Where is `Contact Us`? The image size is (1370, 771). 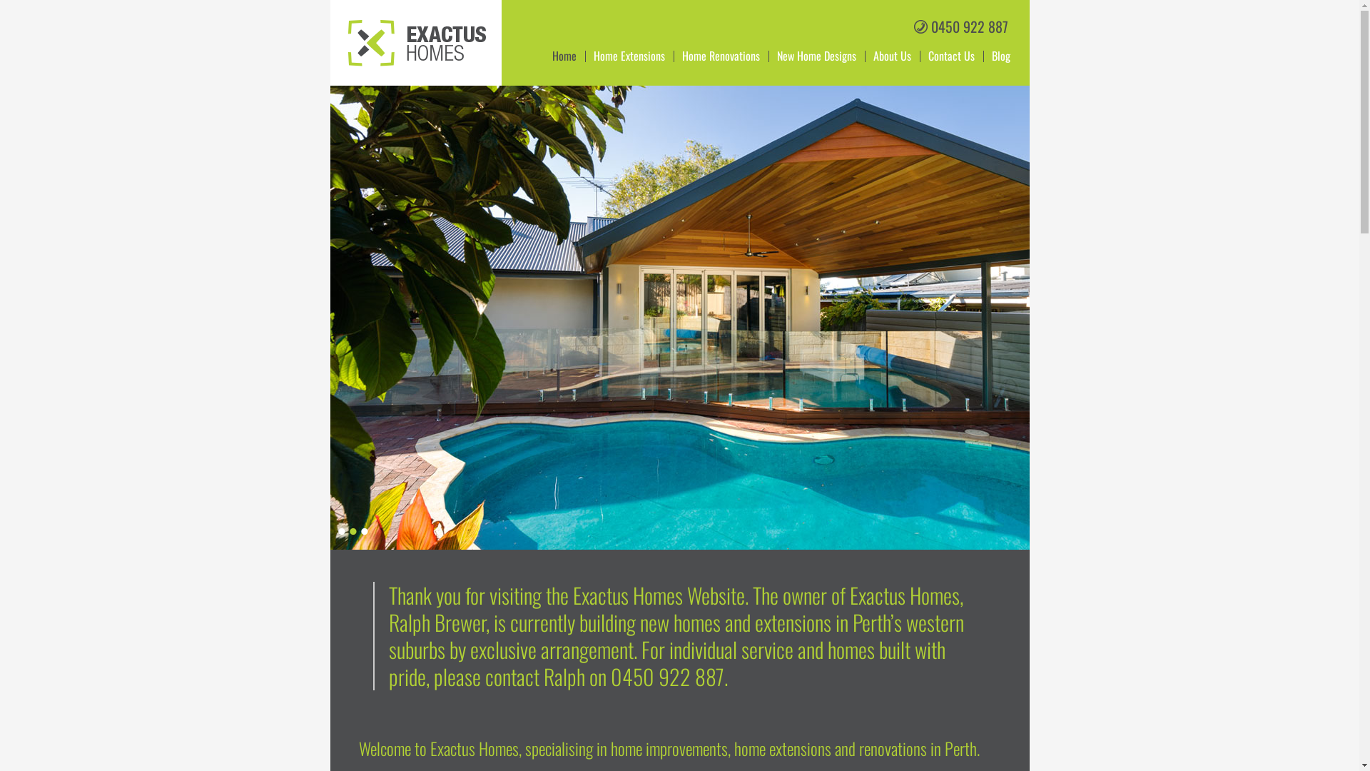
Contact Us is located at coordinates (950, 56).